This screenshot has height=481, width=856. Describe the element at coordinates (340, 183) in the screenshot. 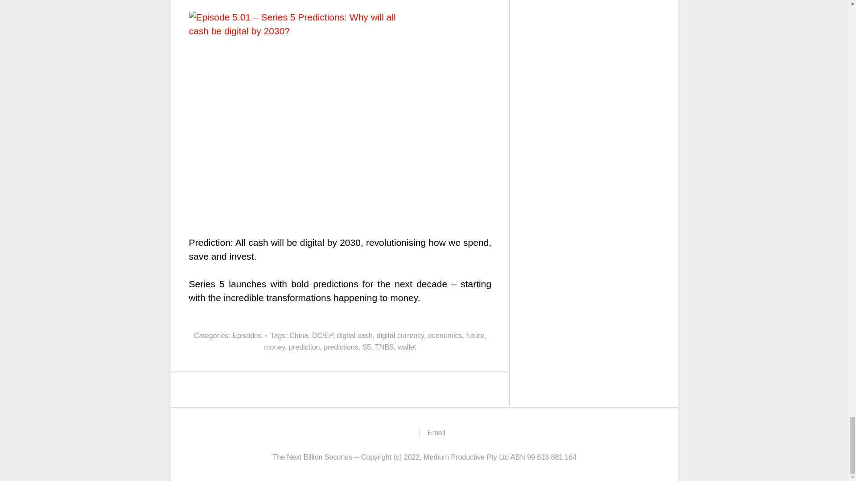

I see `Why will all cash will be digital by 2030?` at that location.